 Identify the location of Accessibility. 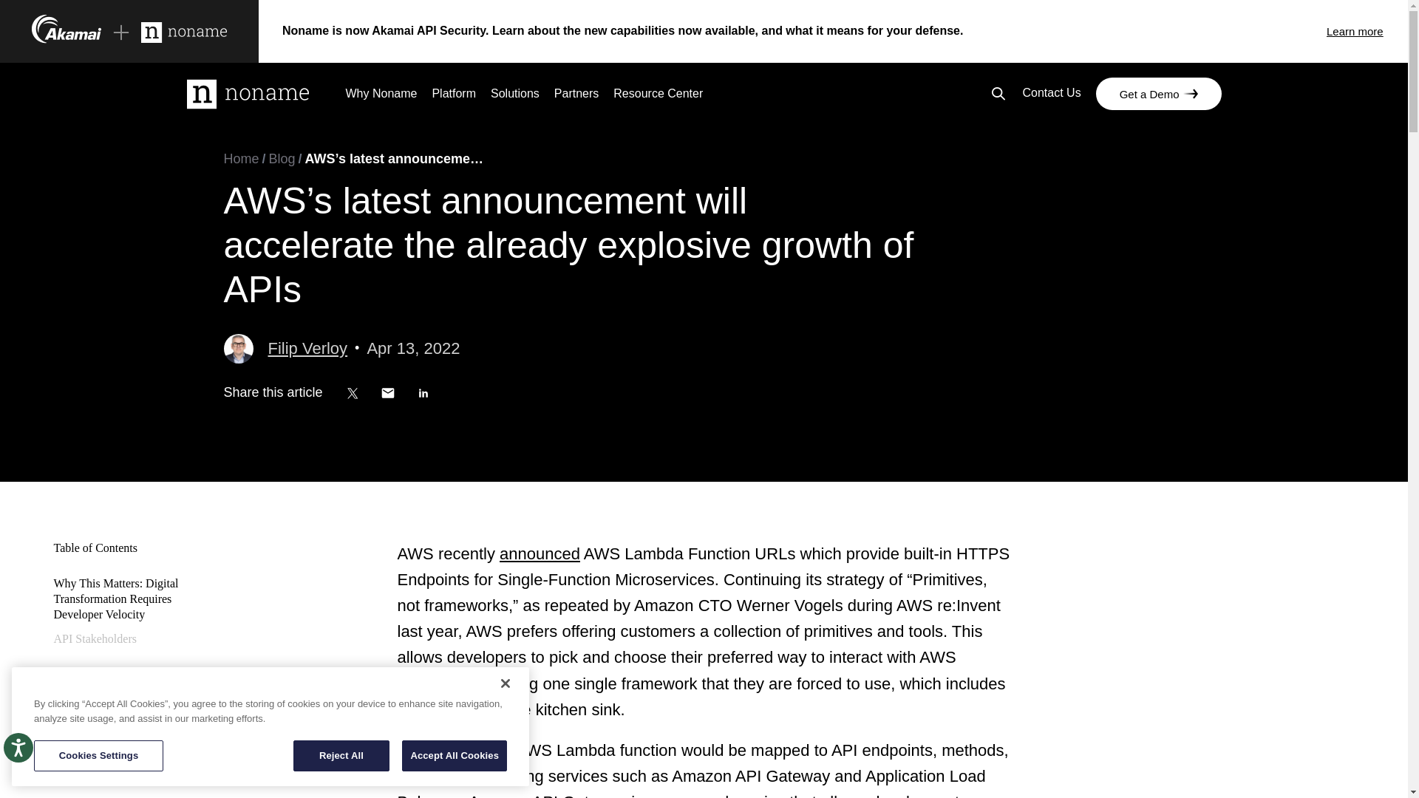
(33, 763).